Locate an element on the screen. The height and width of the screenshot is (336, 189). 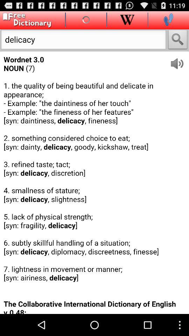
mute is located at coordinates (179, 61).